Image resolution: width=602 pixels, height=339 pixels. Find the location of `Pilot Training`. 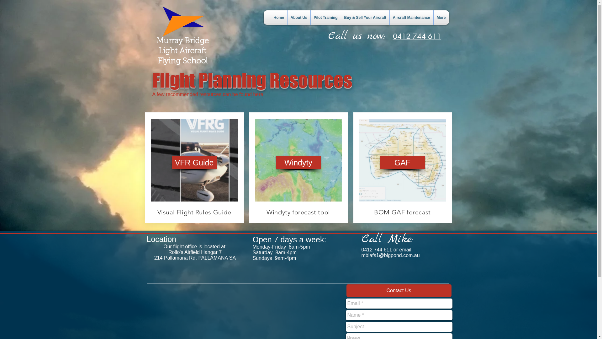

Pilot Training is located at coordinates (325, 18).